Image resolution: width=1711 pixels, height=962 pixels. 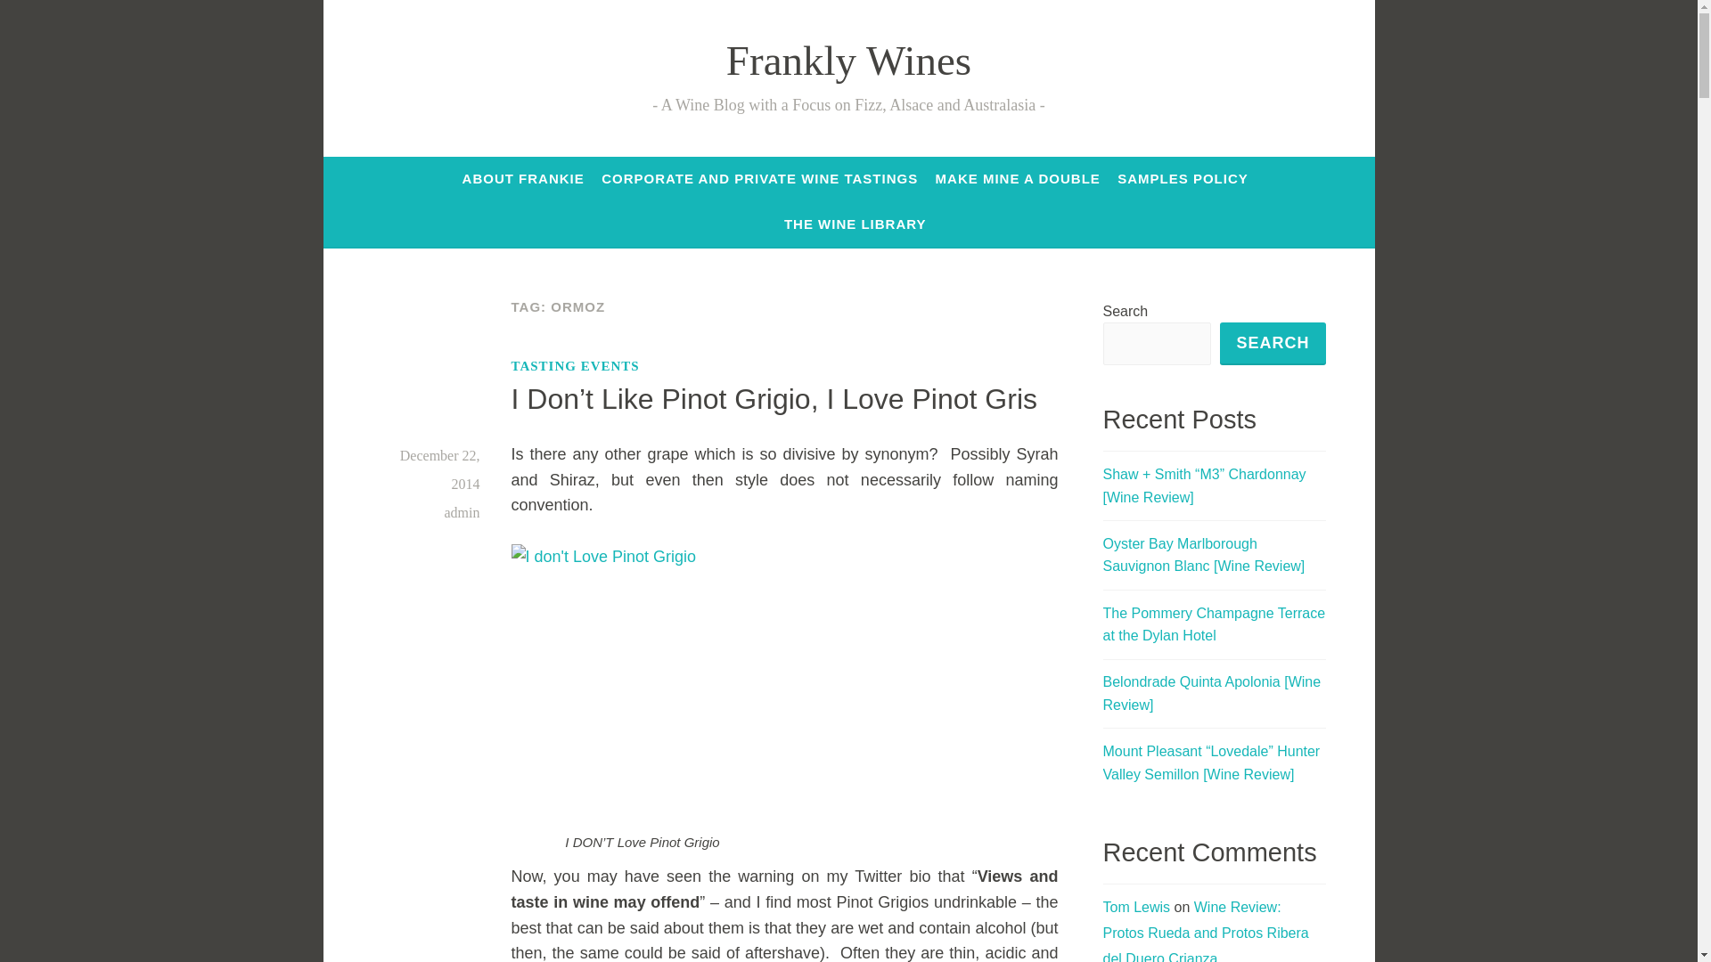 What do you see at coordinates (855, 224) in the screenshot?
I see `THE WINE LIBRARY` at bounding box center [855, 224].